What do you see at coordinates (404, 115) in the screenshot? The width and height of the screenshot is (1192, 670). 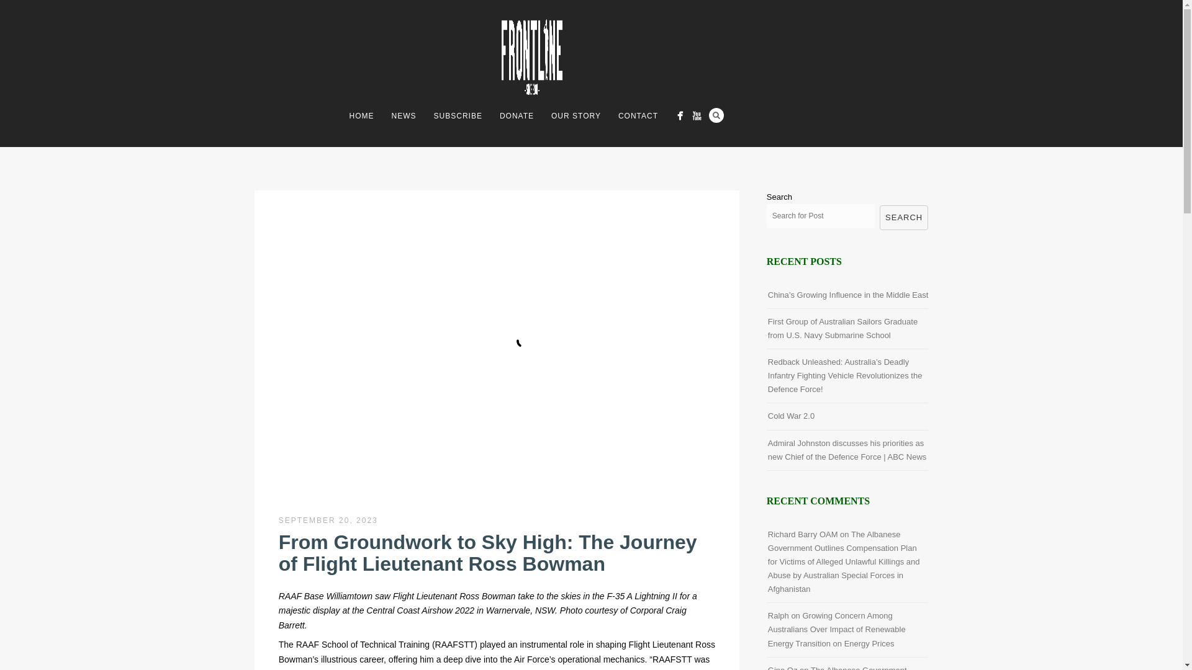 I see `NEWS` at bounding box center [404, 115].